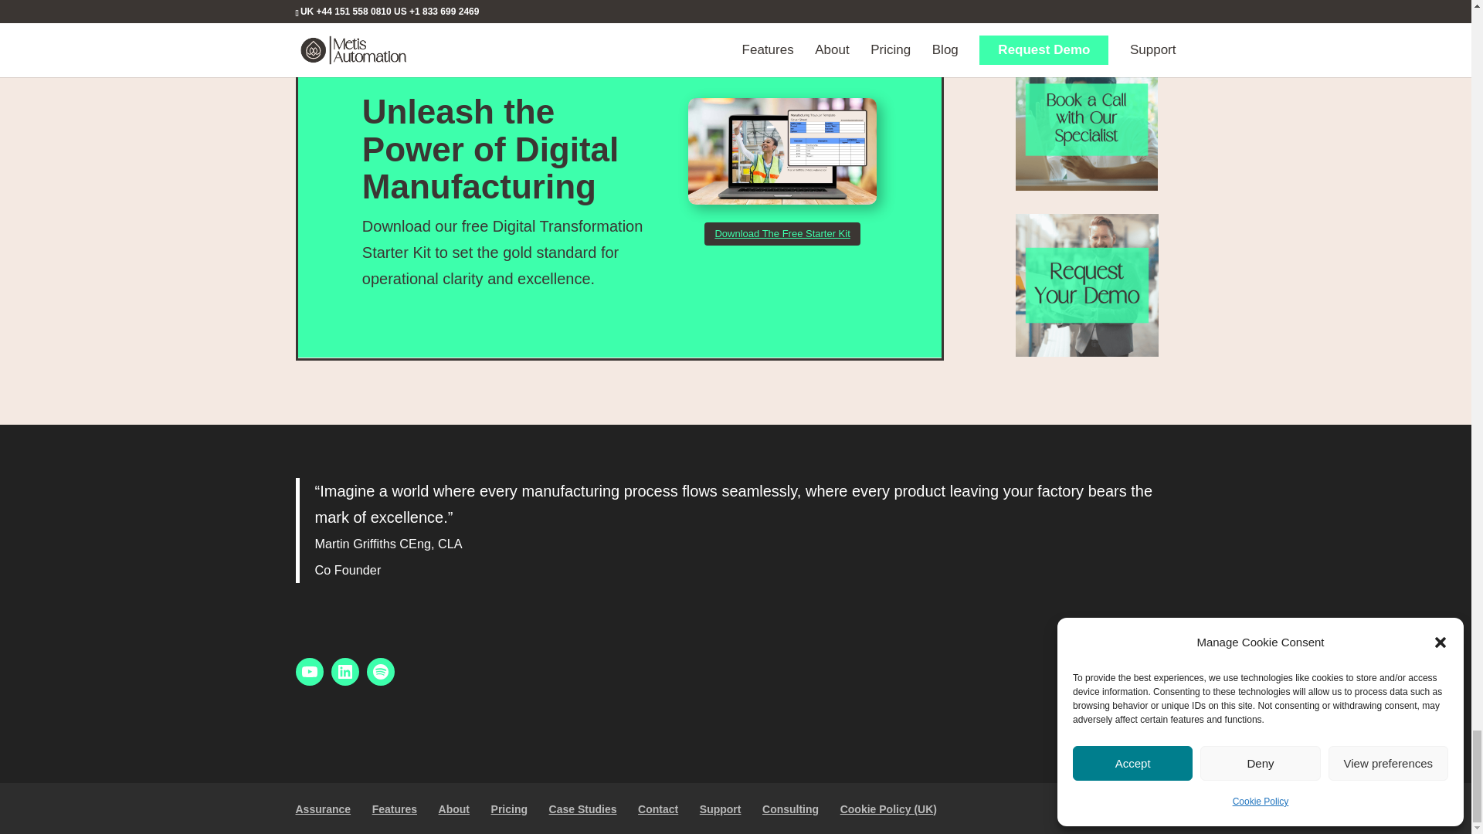 The image size is (1483, 834). What do you see at coordinates (782, 151) in the screenshot?
I see `Starter Kit` at bounding box center [782, 151].